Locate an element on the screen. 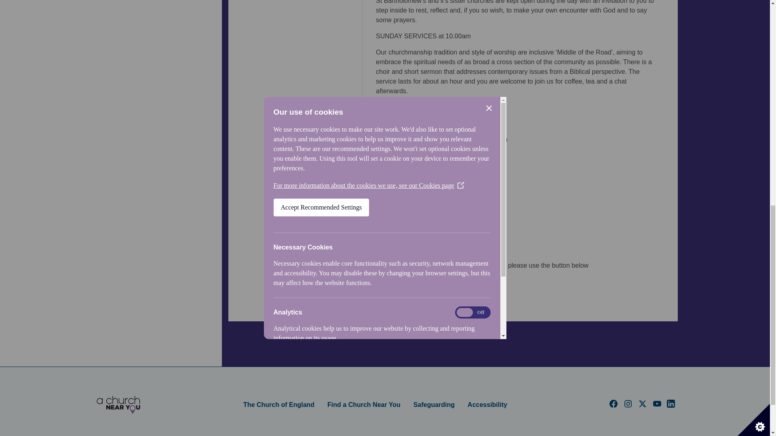  OPEN GOOGLE MAPS is located at coordinates (414, 286).